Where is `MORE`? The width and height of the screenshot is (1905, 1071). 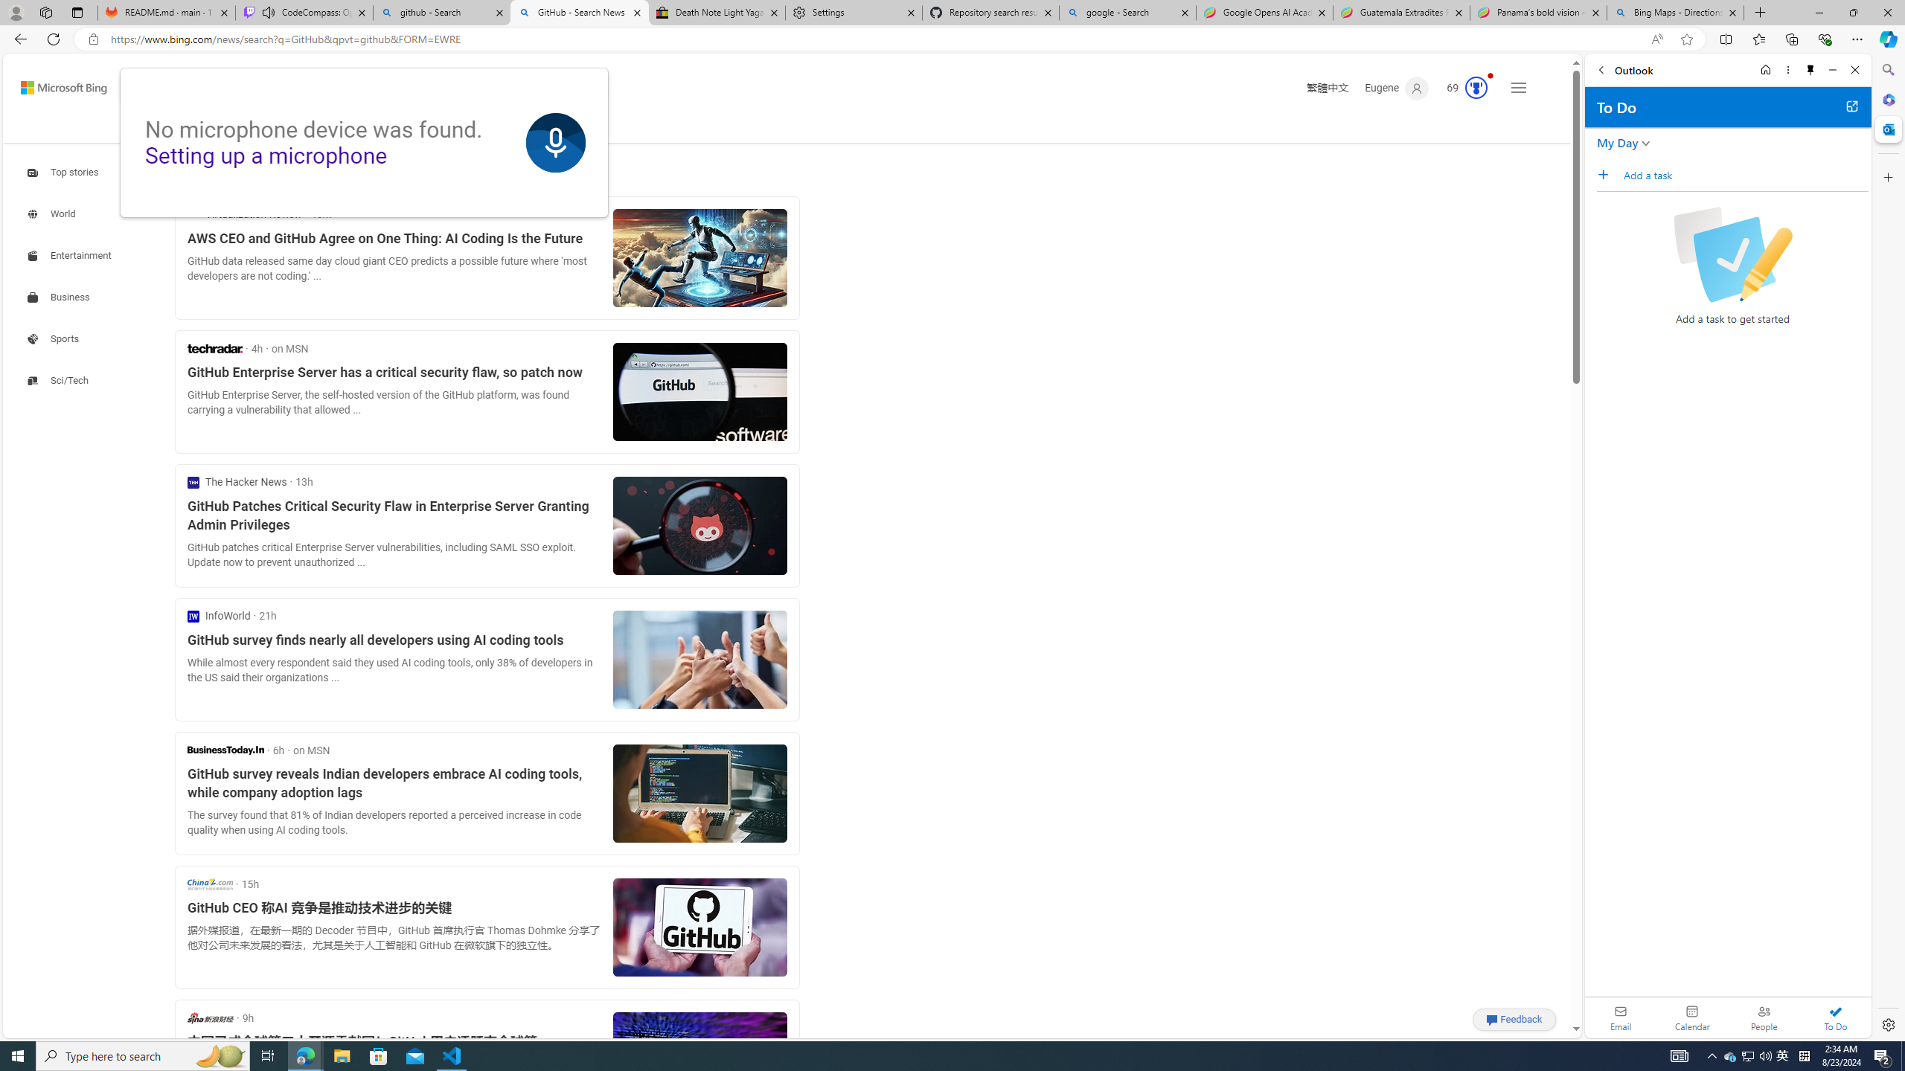 MORE is located at coordinates (518, 129).